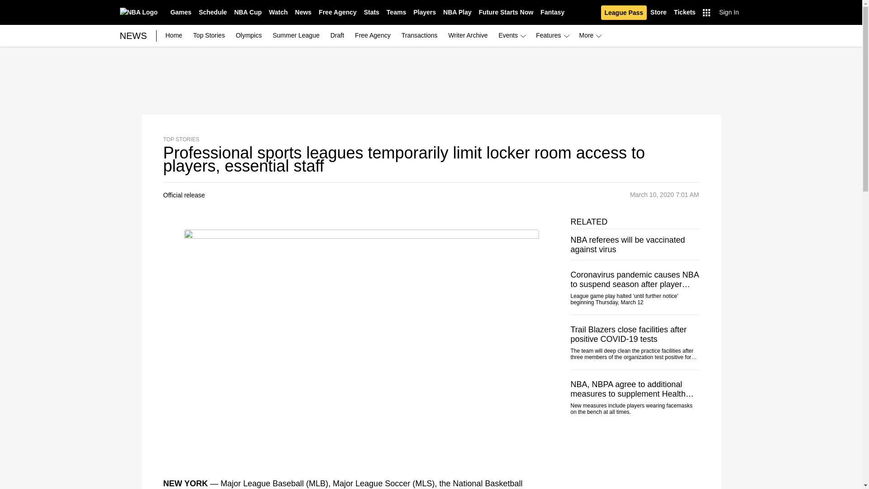 The width and height of the screenshot is (869, 489). I want to click on Games, so click(181, 13).